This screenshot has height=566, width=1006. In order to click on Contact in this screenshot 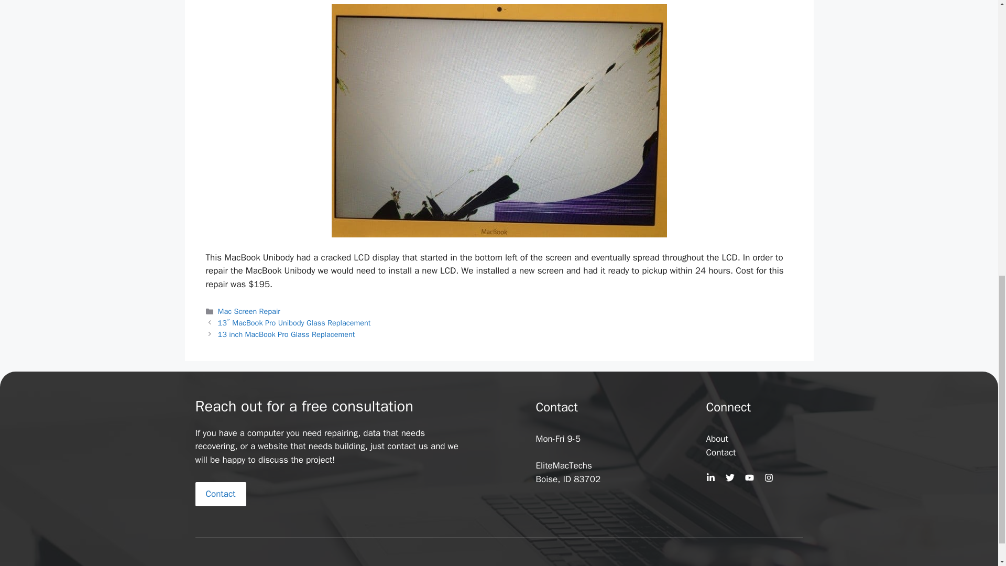, I will do `click(721, 452)`.